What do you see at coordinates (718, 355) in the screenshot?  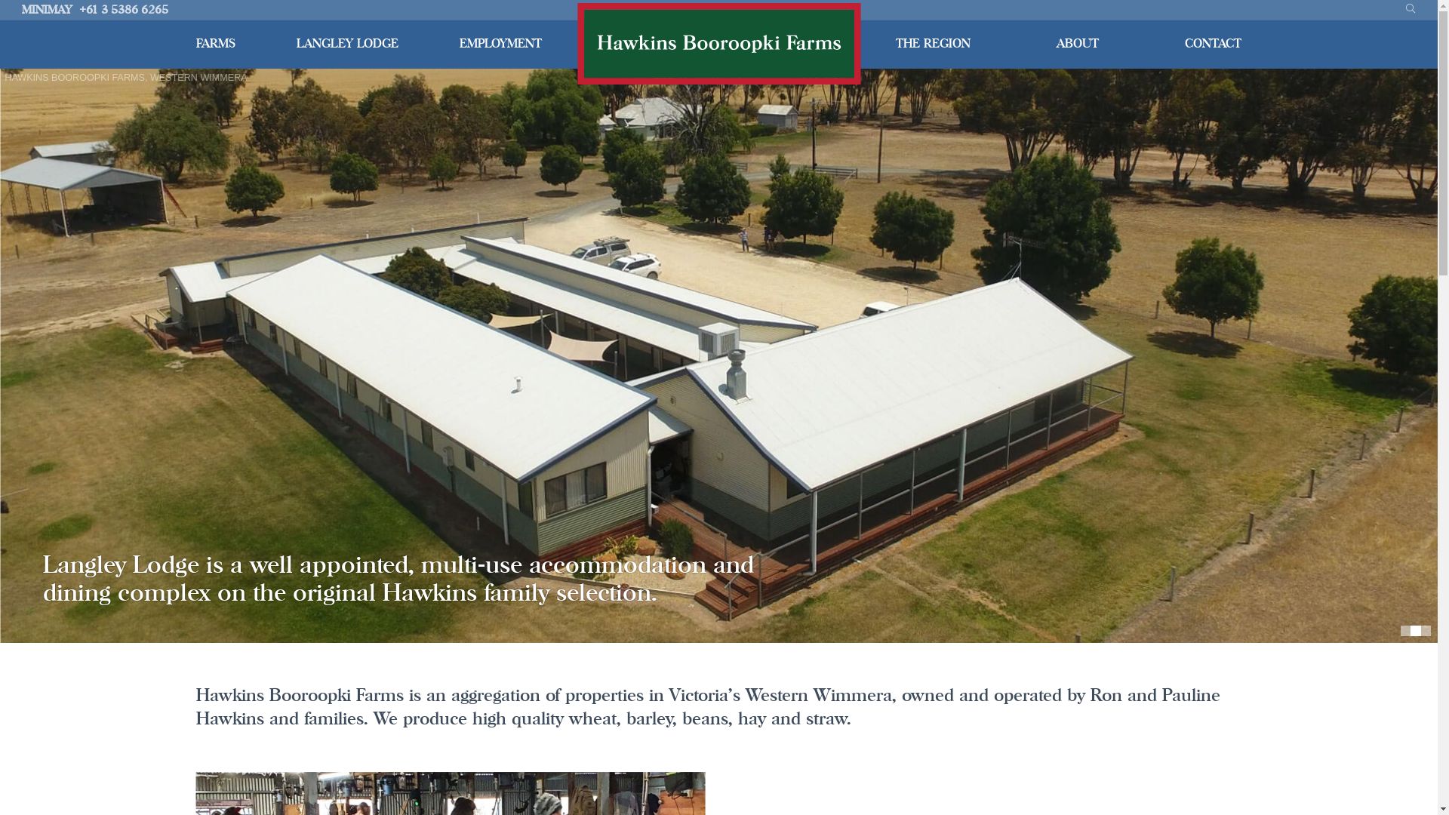 I see `Hawkins Booroopki Farms - Langley Lodge Aerial` at bounding box center [718, 355].